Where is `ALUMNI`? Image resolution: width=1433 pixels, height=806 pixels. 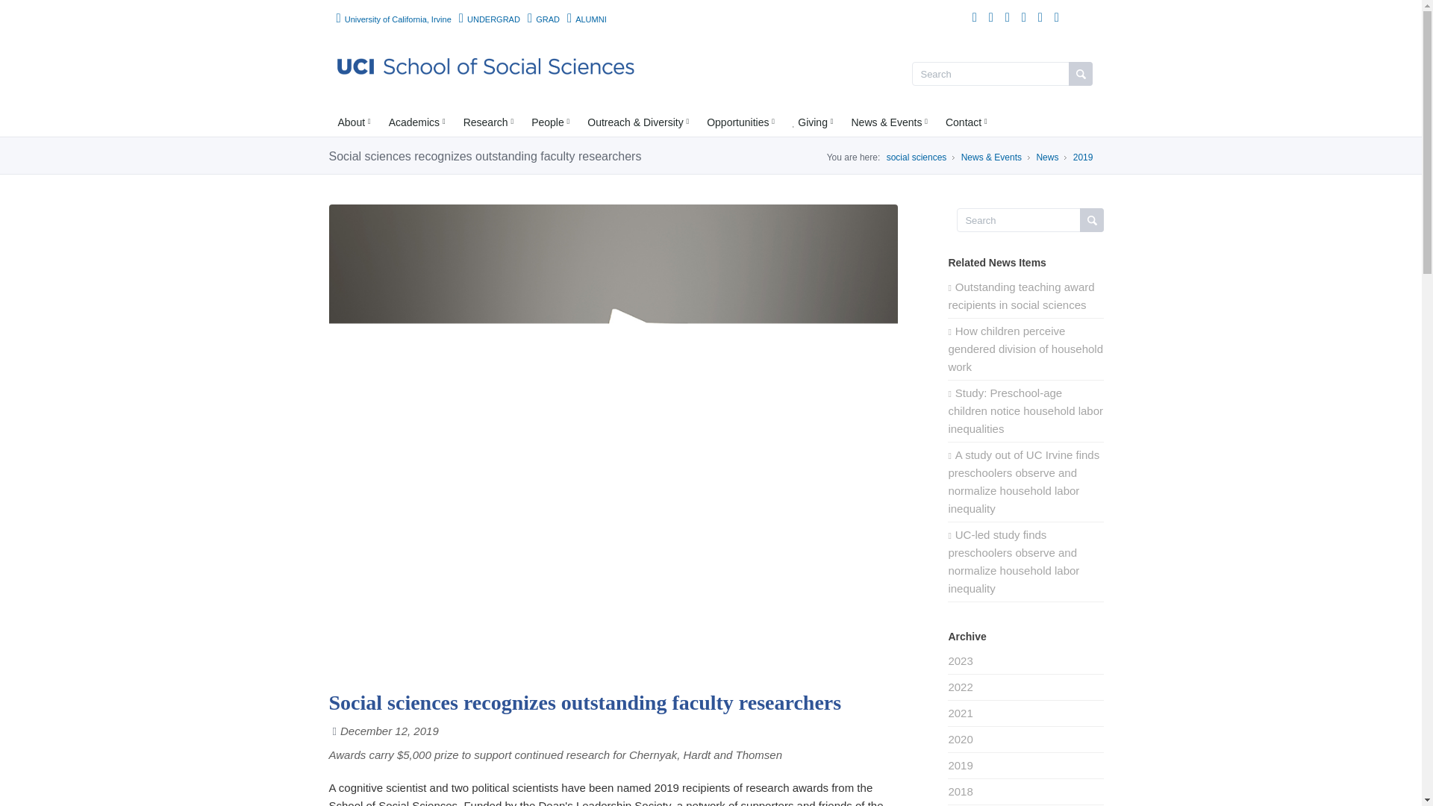 ALUMNI is located at coordinates (587, 19).